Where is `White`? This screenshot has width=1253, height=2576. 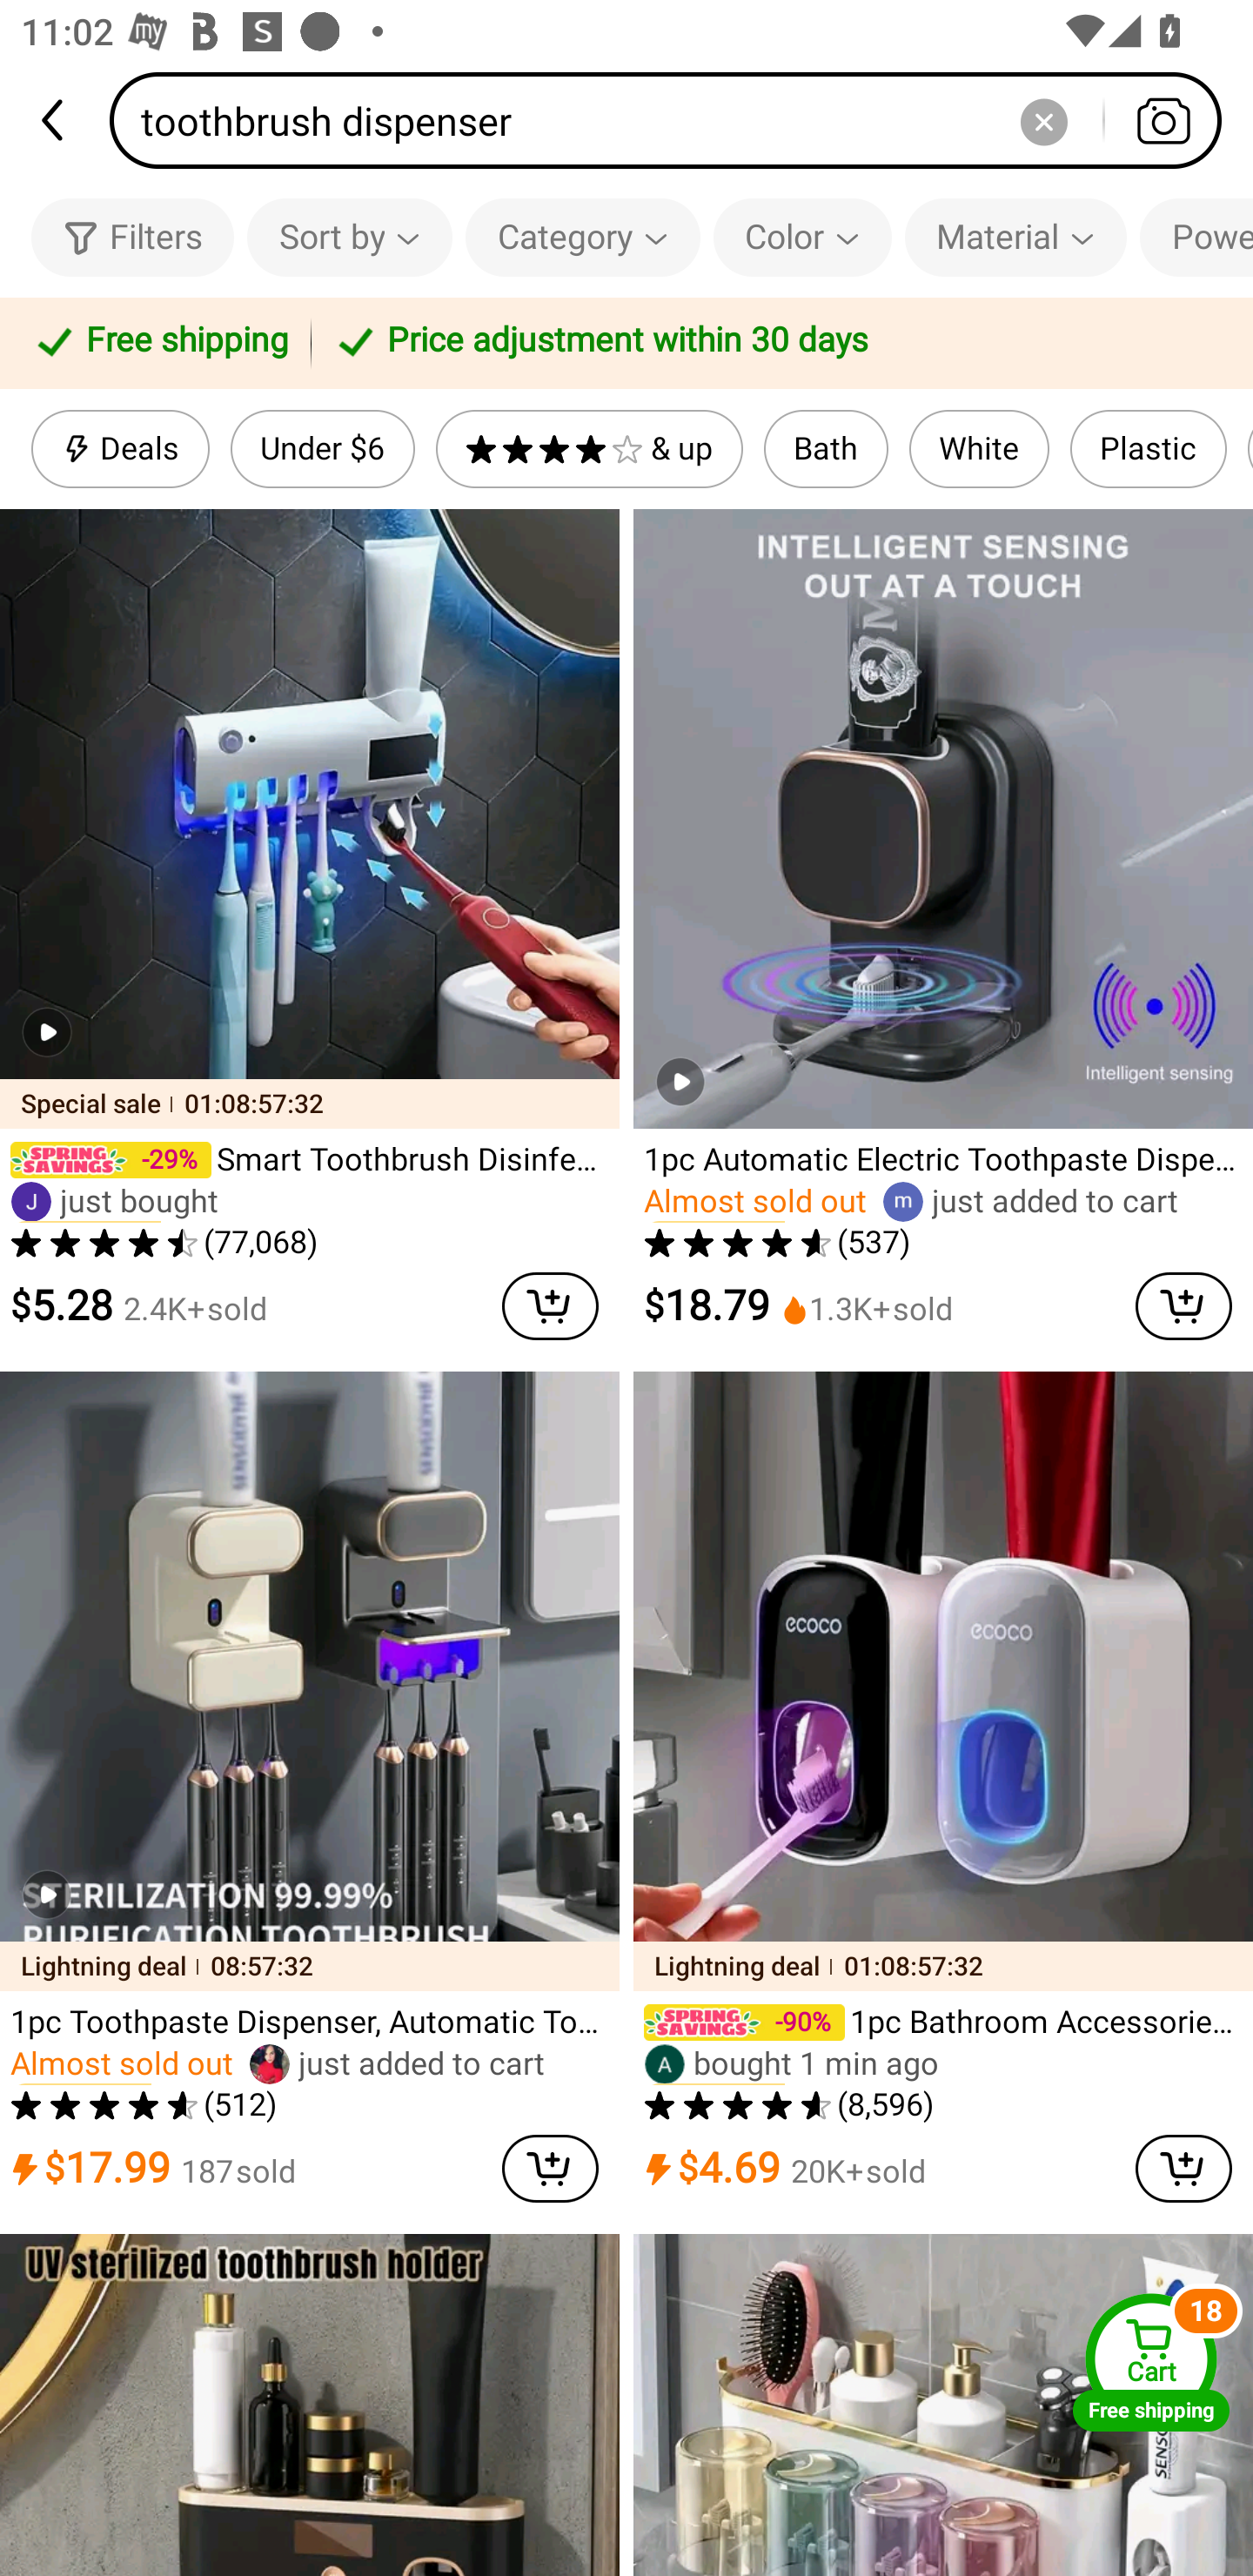
White is located at coordinates (980, 449).